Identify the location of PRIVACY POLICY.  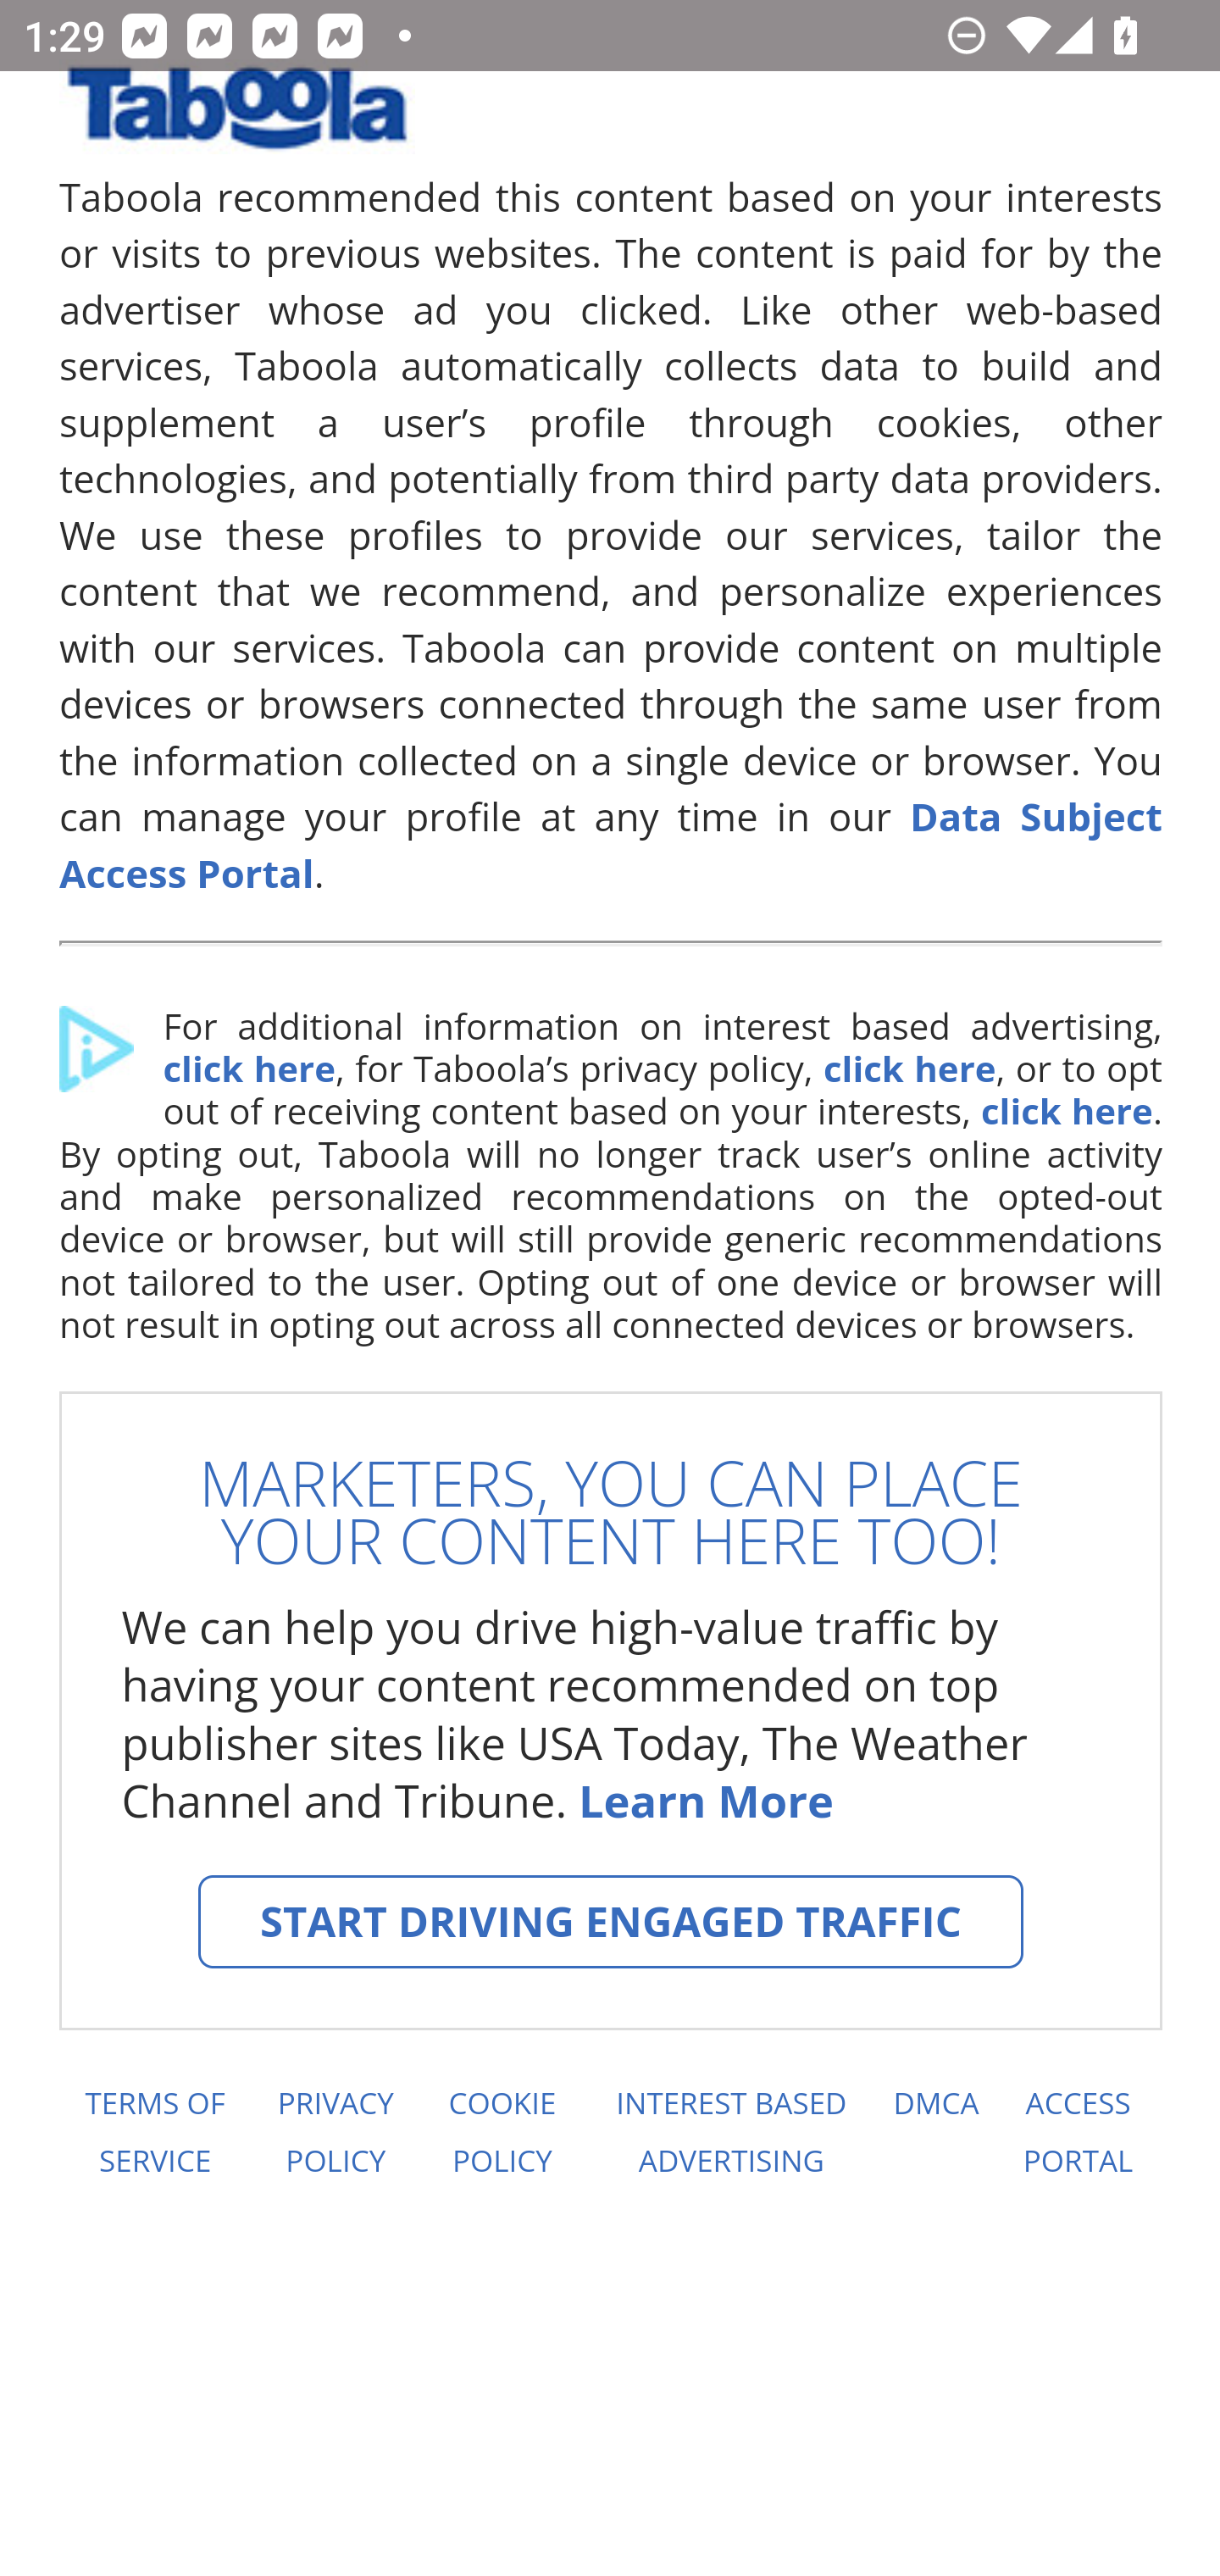
(335, 2133).